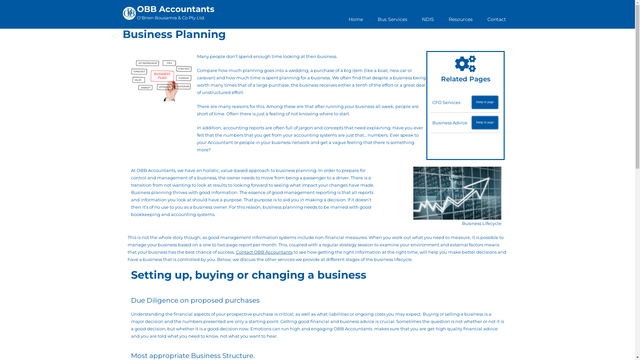 The width and height of the screenshot is (640, 360). Describe the element at coordinates (485, 123) in the screenshot. I see `Jump to page` at that location.